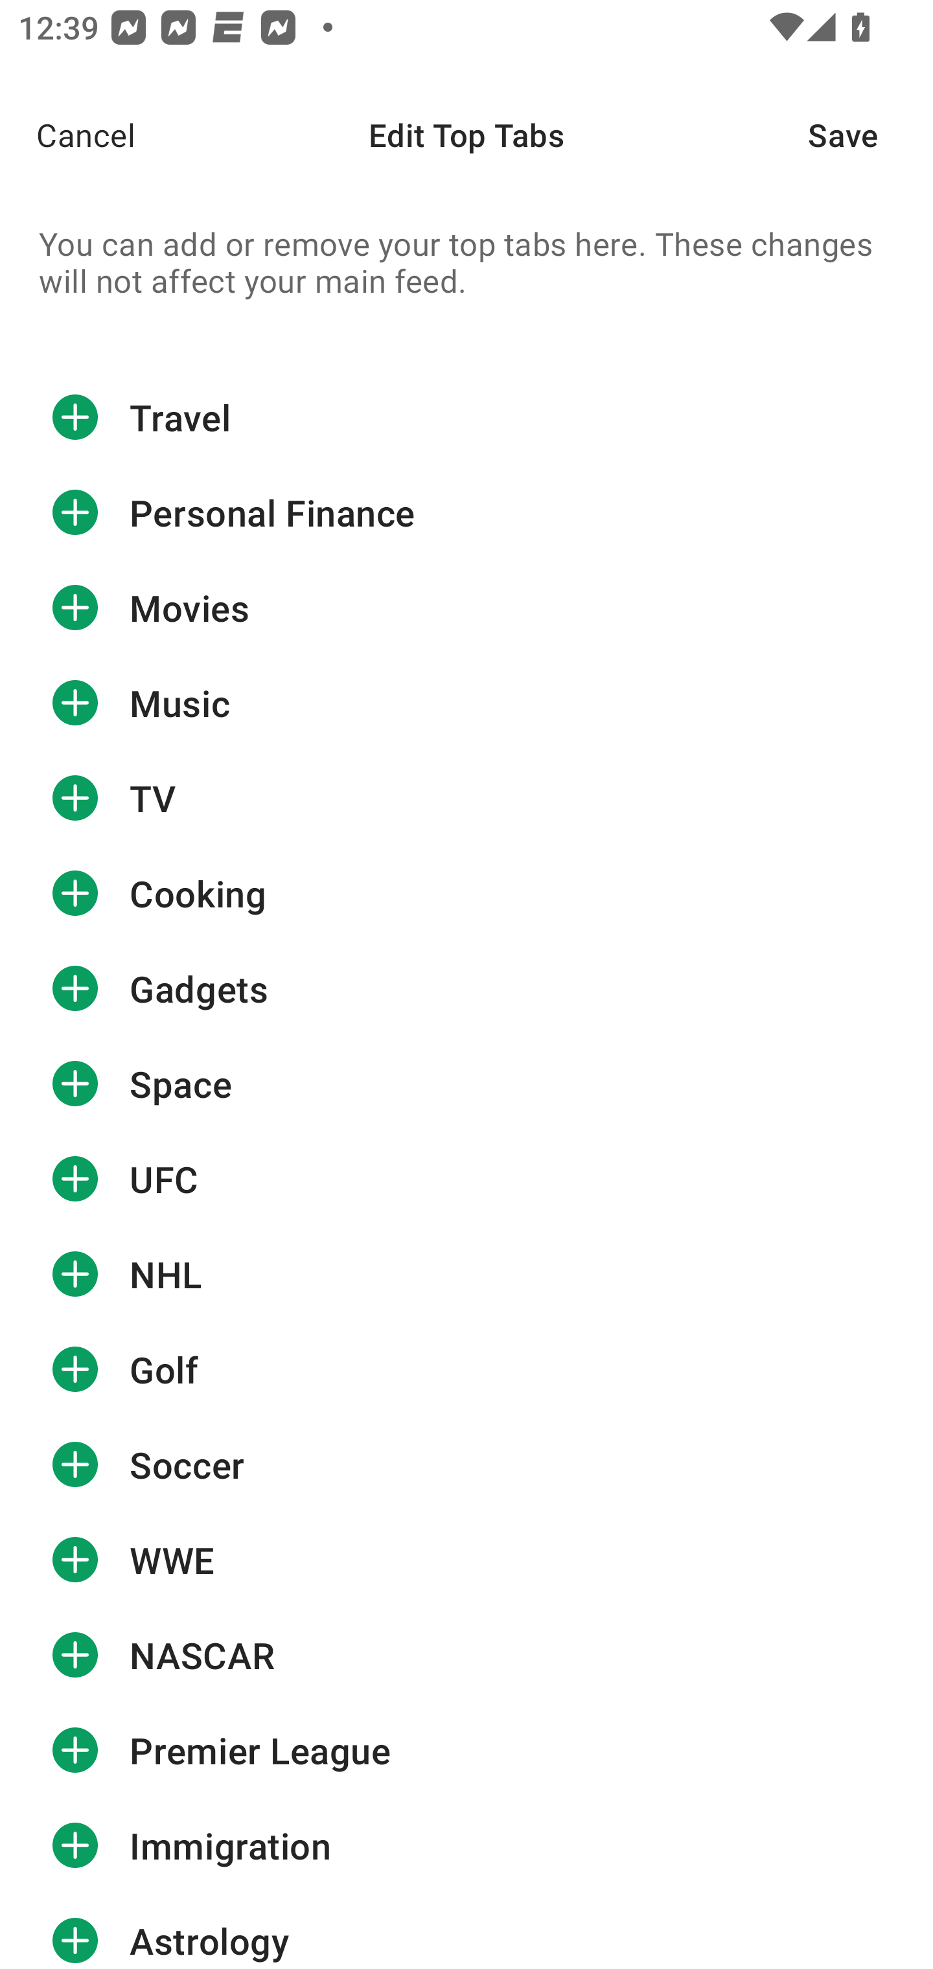  What do you see at coordinates (466, 417) in the screenshot?
I see `Travel` at bounding box center [466, 417].